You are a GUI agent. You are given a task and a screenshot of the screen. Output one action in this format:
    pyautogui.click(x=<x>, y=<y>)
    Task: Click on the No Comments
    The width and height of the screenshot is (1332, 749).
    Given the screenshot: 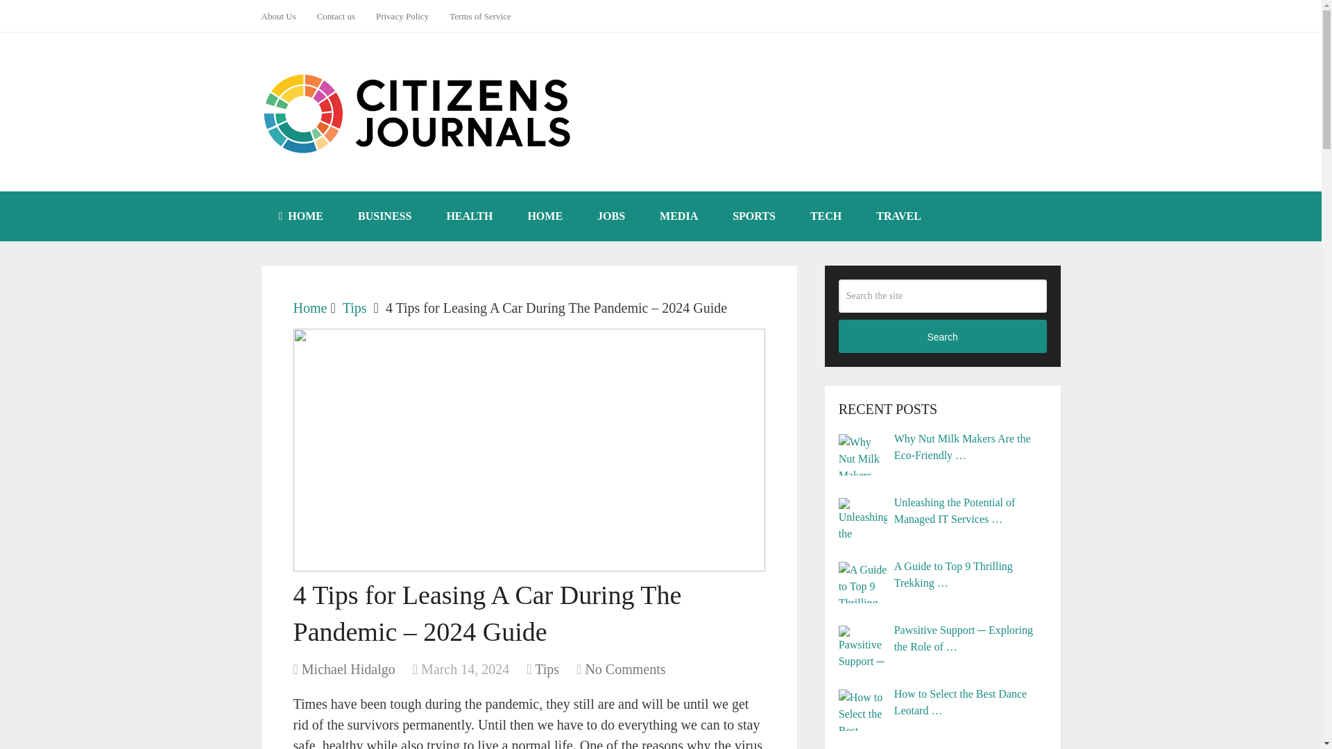 What is the action you would take?
    pyautogui.click(x=624, y=669)
    